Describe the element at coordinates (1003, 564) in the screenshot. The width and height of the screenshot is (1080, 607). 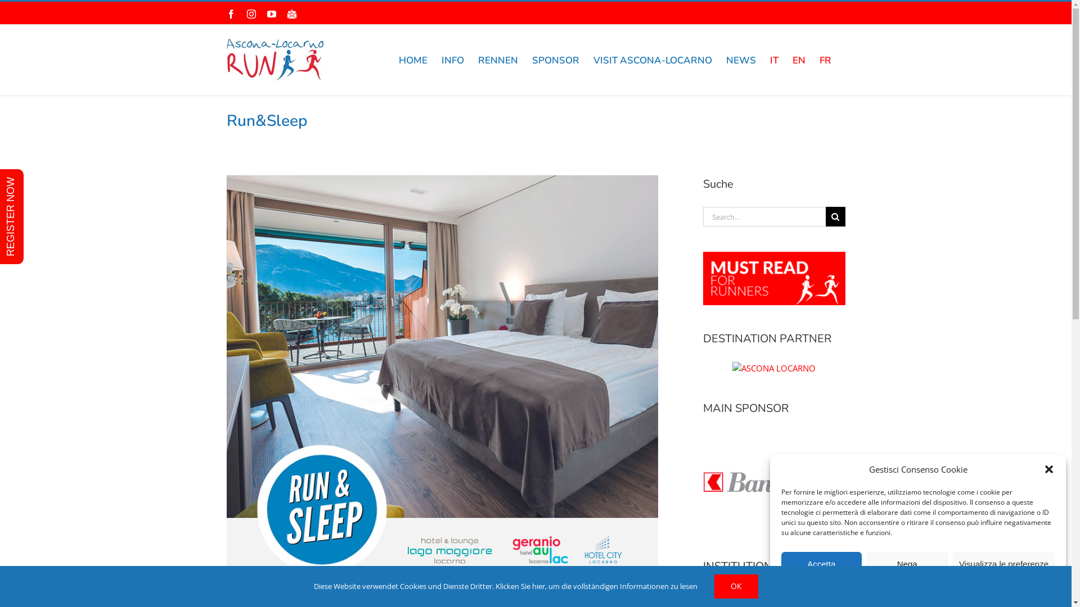
I see `Visualizza le preferenze` at that location.